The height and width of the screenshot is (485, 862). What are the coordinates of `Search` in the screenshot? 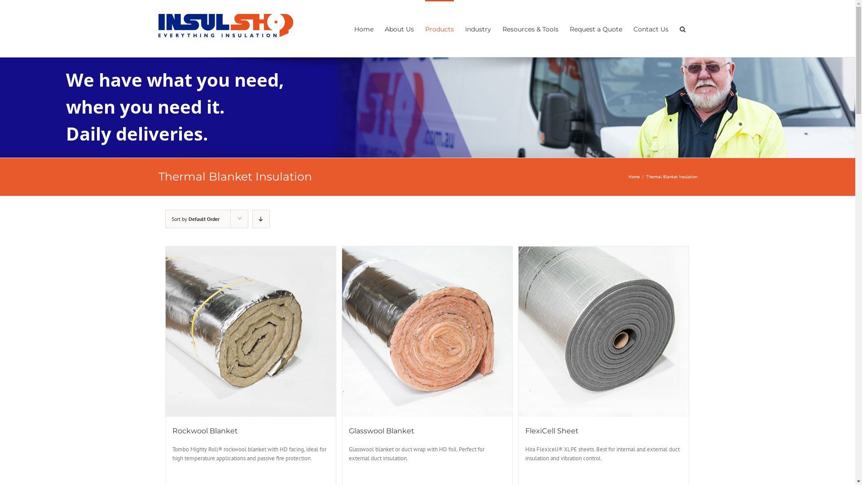 It's located at (683, 29).